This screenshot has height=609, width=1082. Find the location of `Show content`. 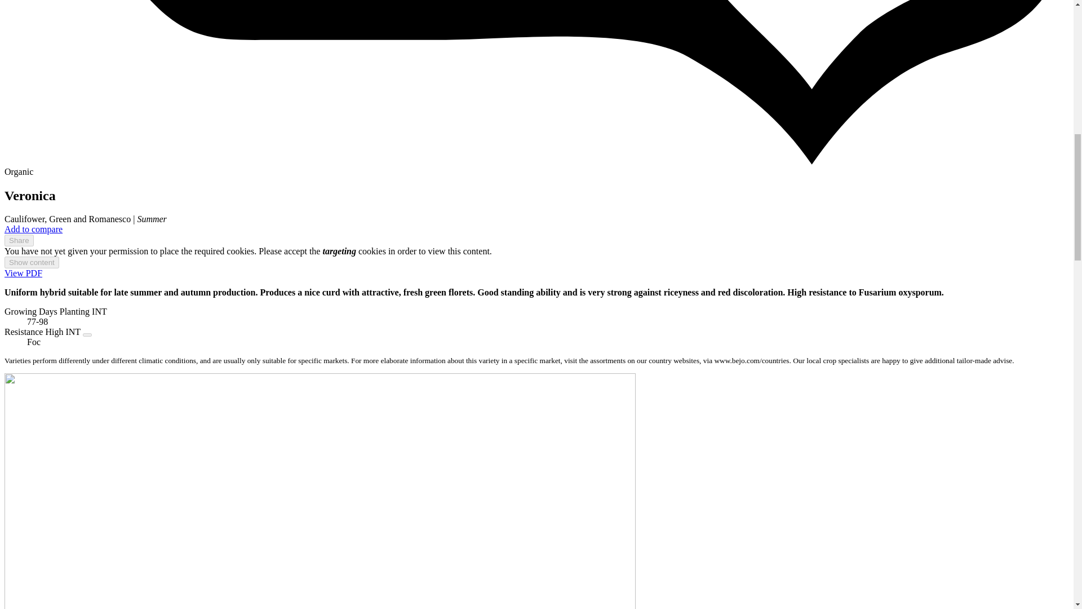

Show content is located at coordinates (32, 262).